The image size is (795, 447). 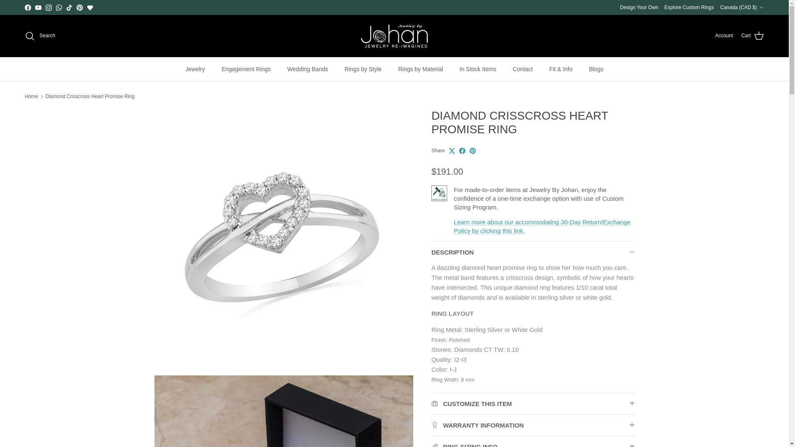 I want to click on TikTok, so click(x=69, y=7).